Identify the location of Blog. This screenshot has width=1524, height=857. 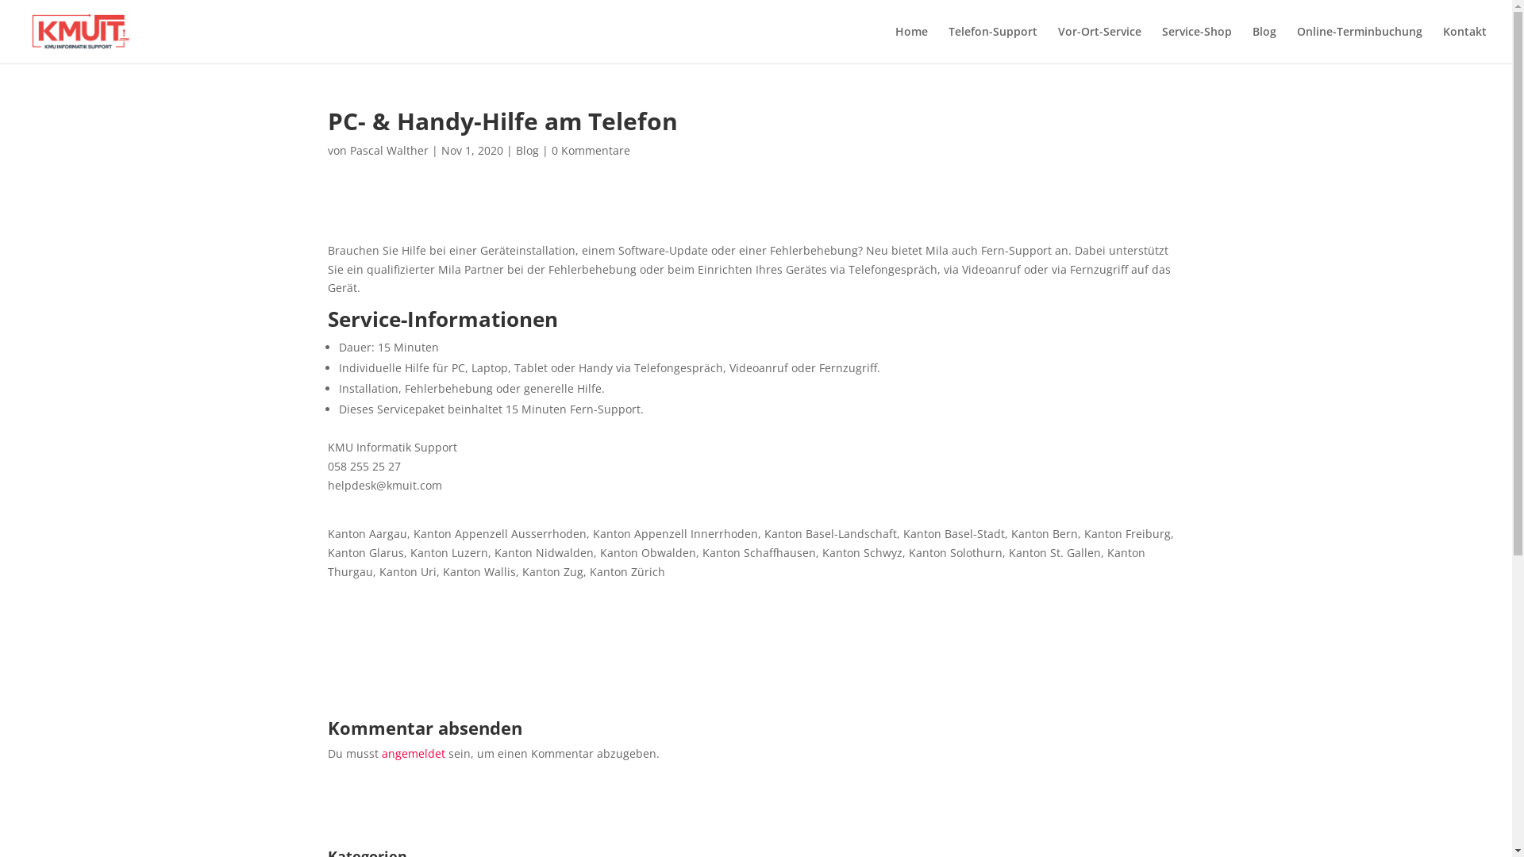
(527, 151).